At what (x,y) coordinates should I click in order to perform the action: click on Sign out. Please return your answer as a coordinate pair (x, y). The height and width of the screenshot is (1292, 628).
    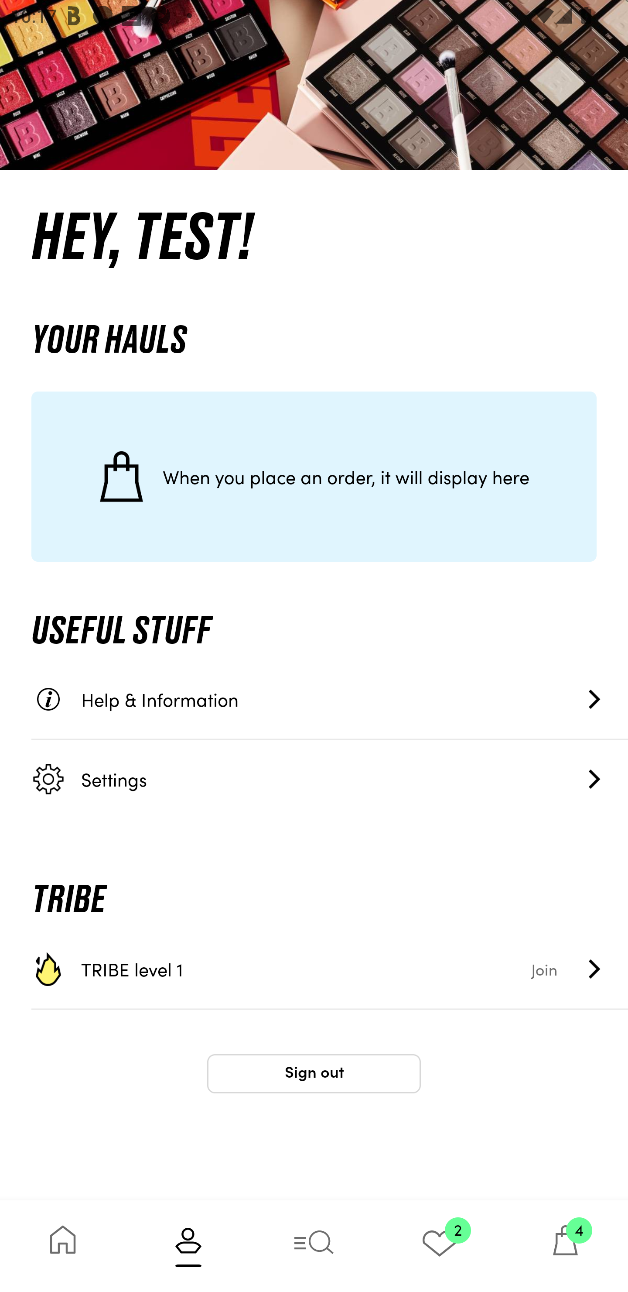
    Looking at the image, I should click on (314, 1074).